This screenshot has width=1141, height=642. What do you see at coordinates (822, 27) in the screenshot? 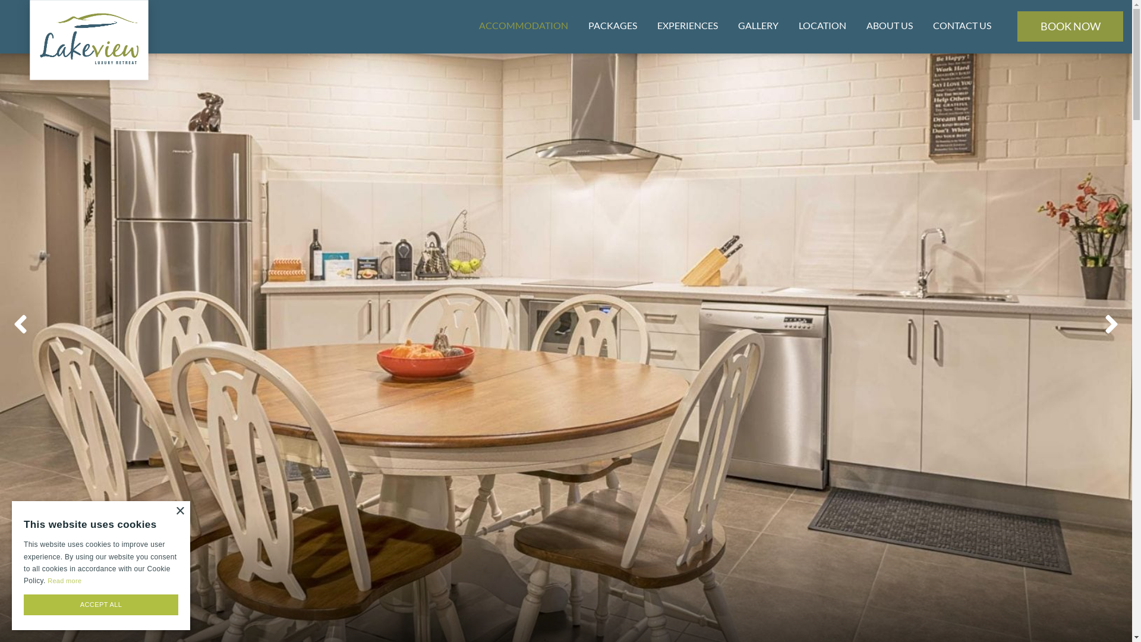
I see `LOCATION` at bounding box center [822, 27].